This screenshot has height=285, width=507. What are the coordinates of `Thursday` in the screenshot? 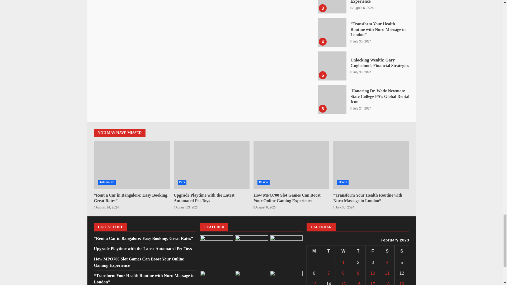 It's located at (358, 251).